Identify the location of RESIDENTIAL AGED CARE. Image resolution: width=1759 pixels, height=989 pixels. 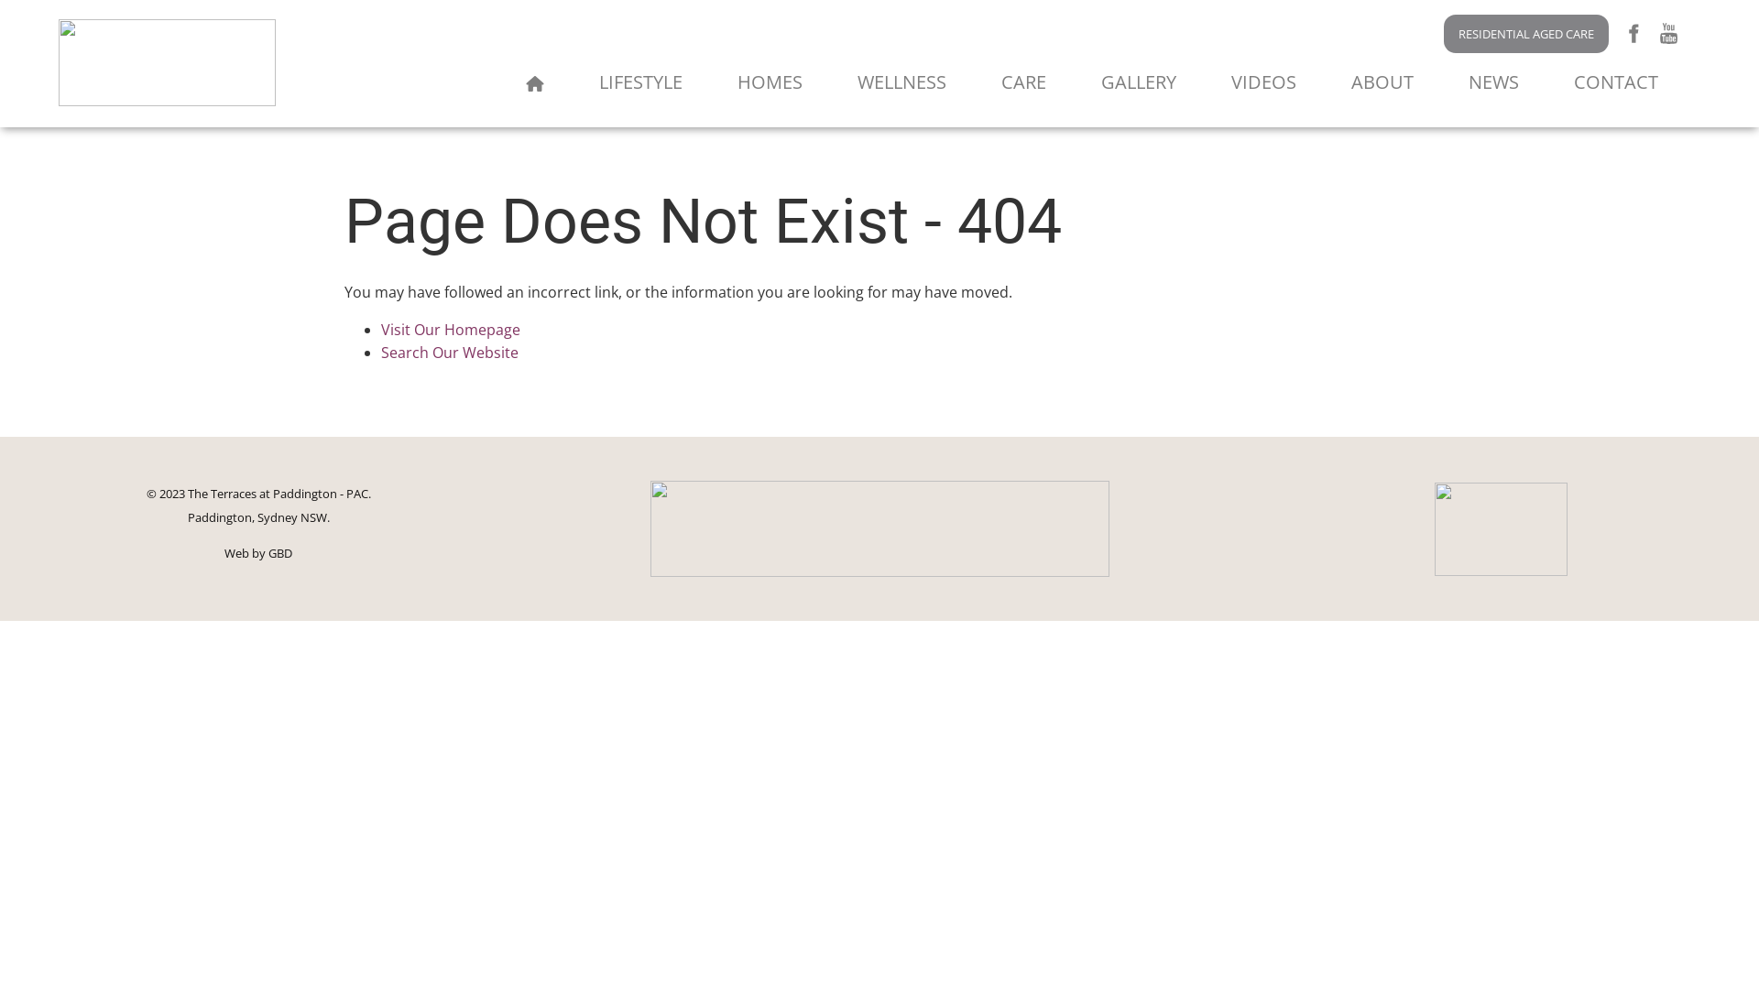
(1526, 34).